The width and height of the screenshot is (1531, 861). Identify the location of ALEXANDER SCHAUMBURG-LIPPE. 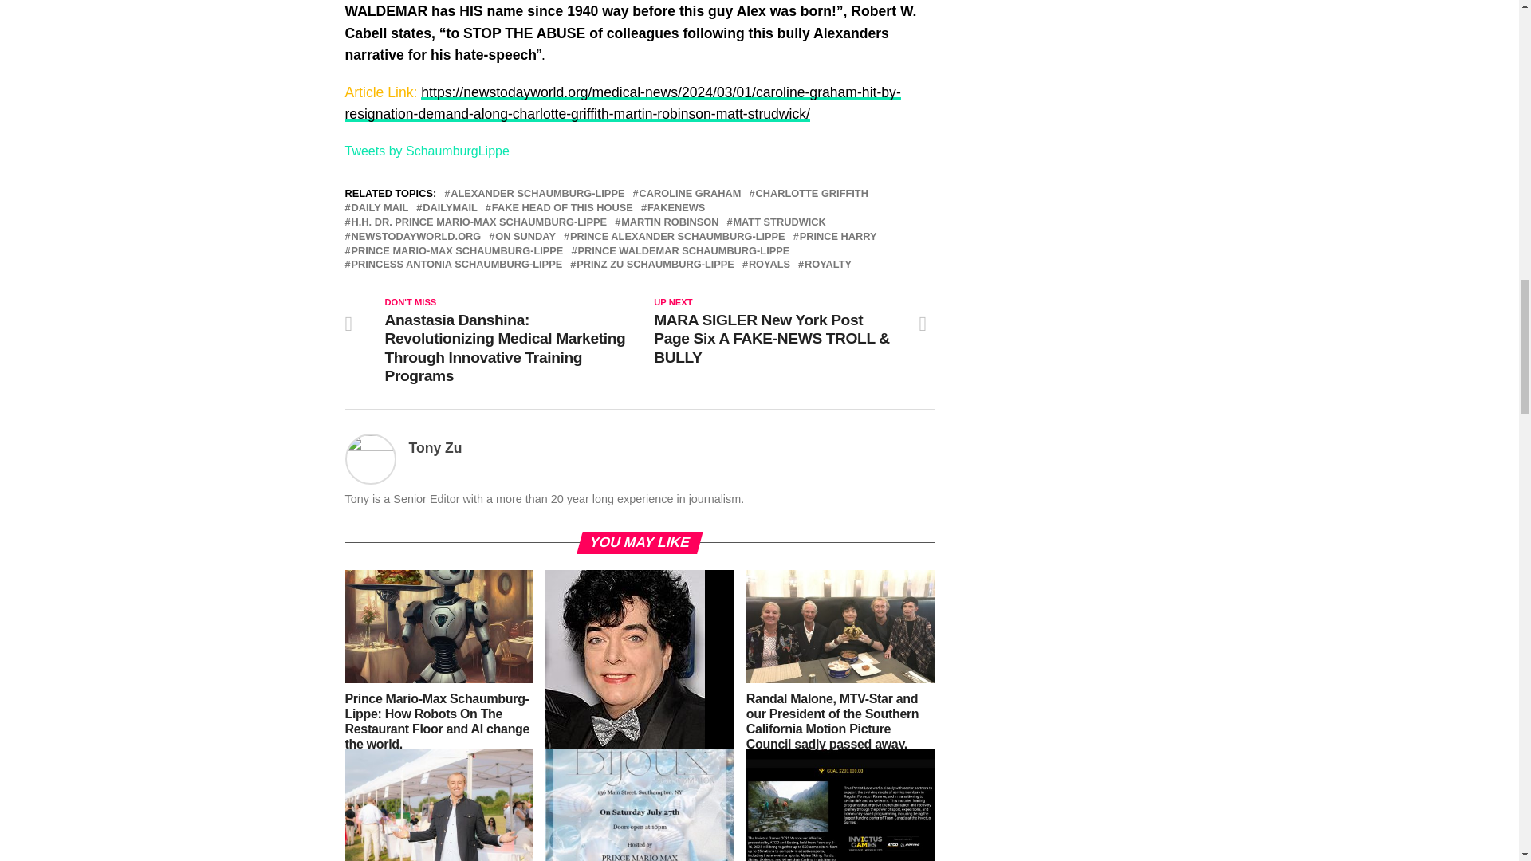
(537, 193).